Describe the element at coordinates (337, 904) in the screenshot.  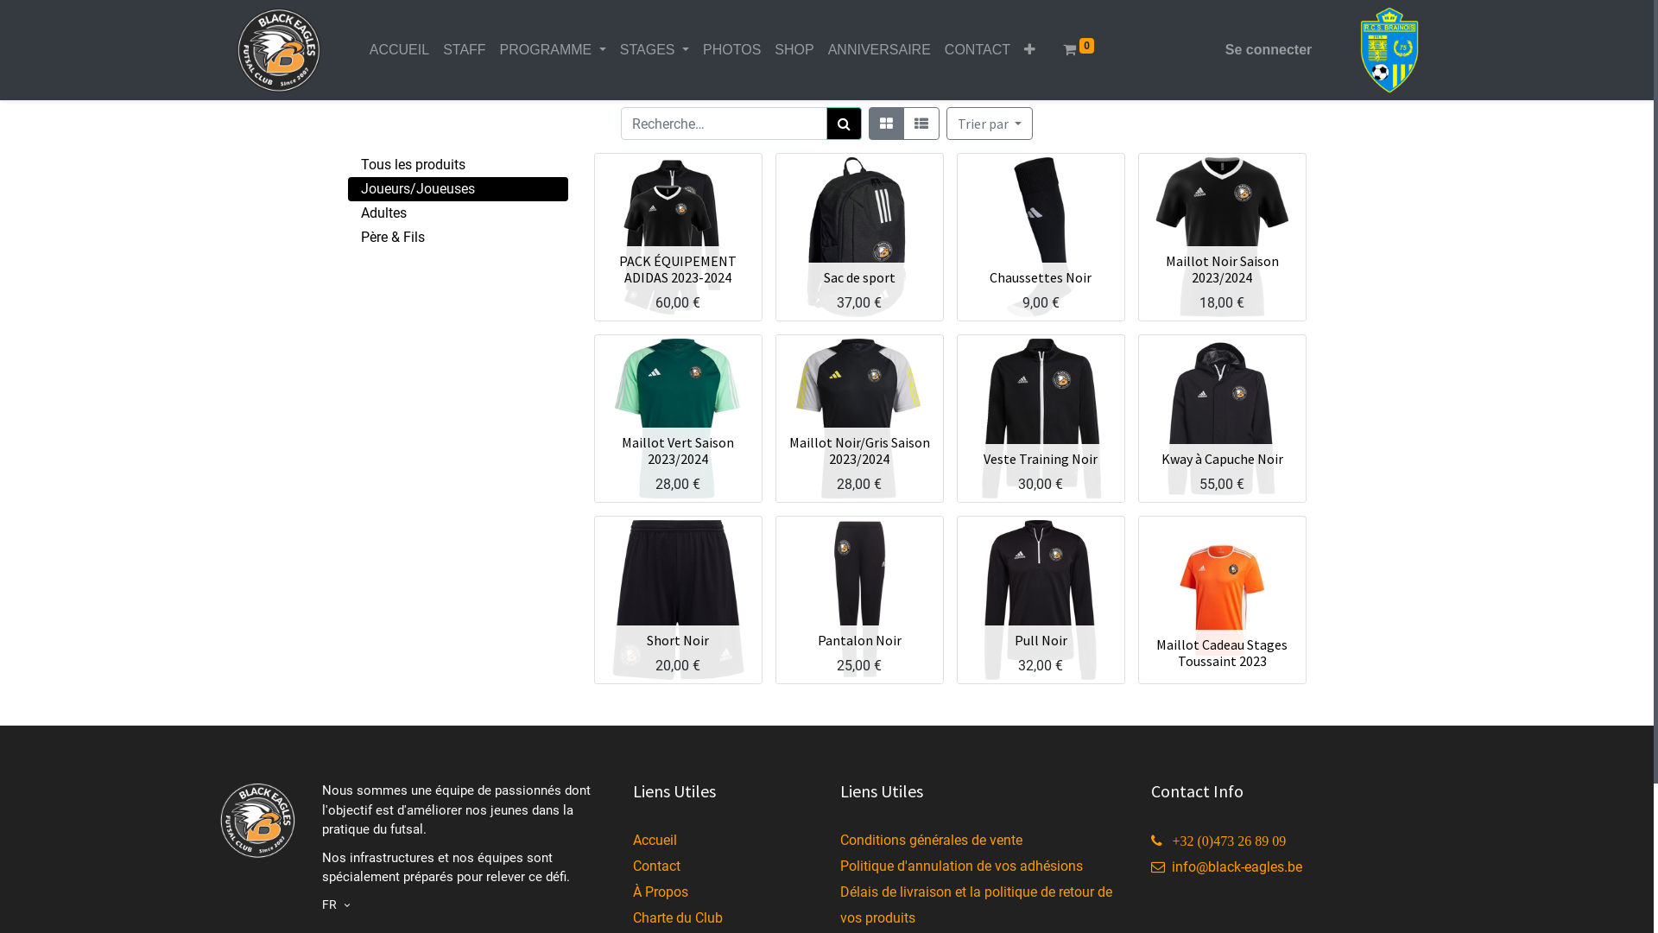
I see `FR` at that location.